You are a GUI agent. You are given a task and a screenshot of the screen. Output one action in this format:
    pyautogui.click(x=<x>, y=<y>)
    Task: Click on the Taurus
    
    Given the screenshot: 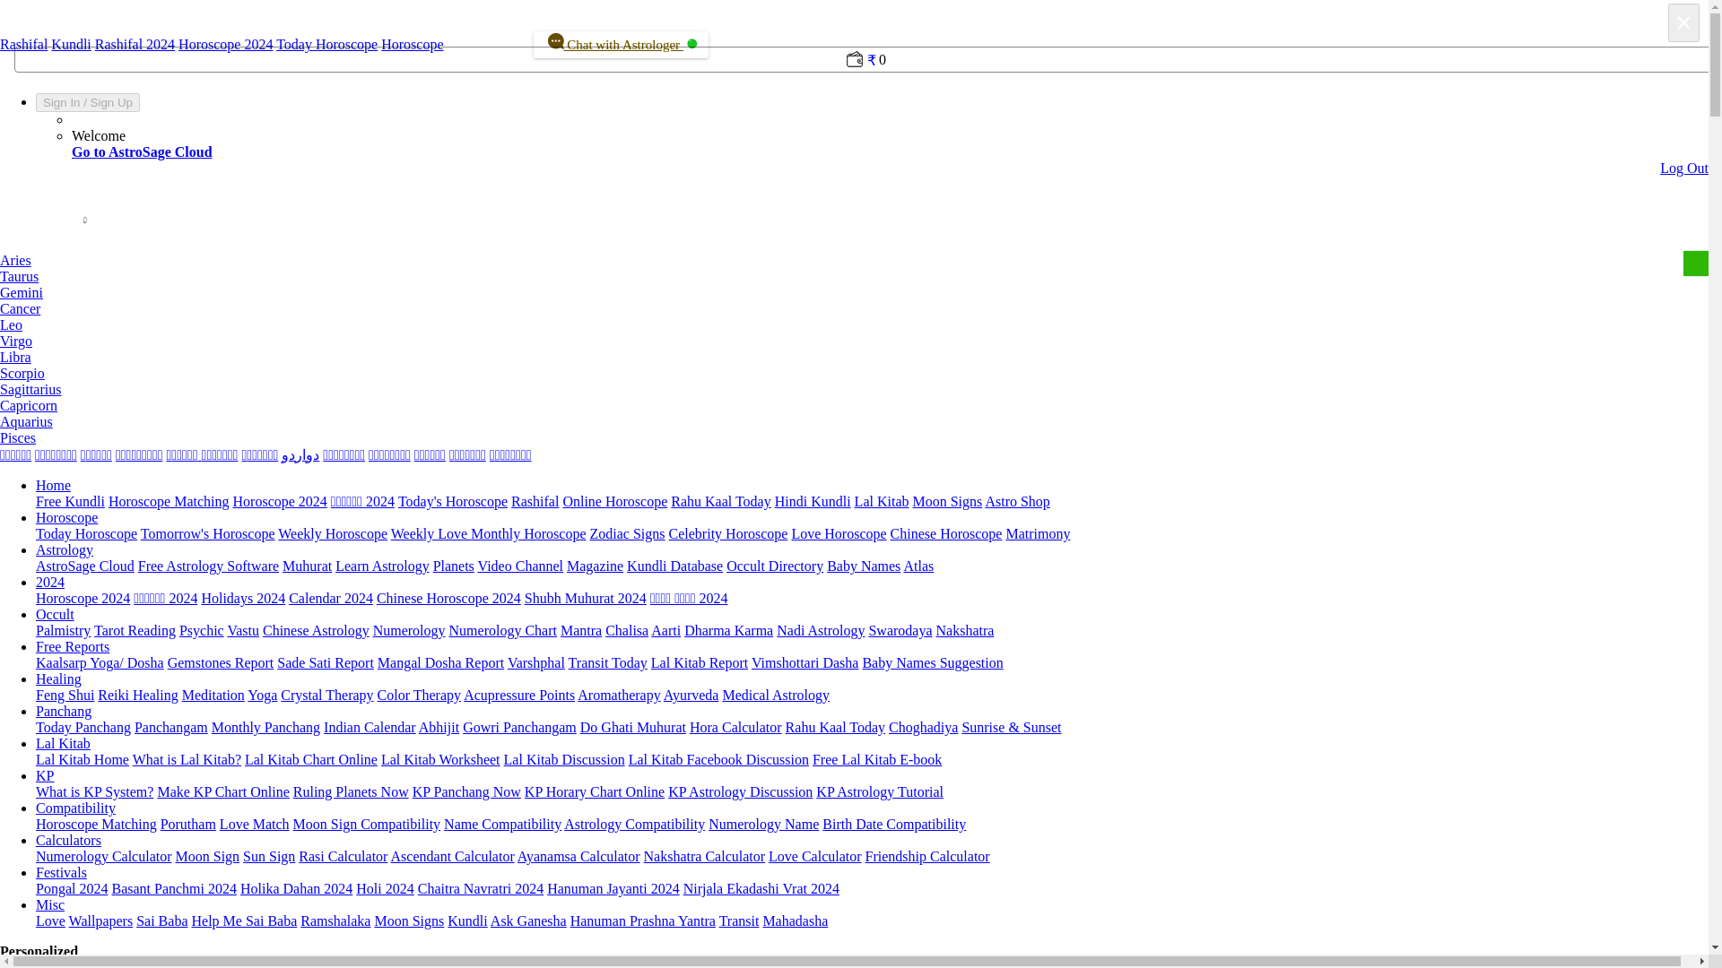 What is the action you would take?
    pyautogui.click(x=19, y=276)
    